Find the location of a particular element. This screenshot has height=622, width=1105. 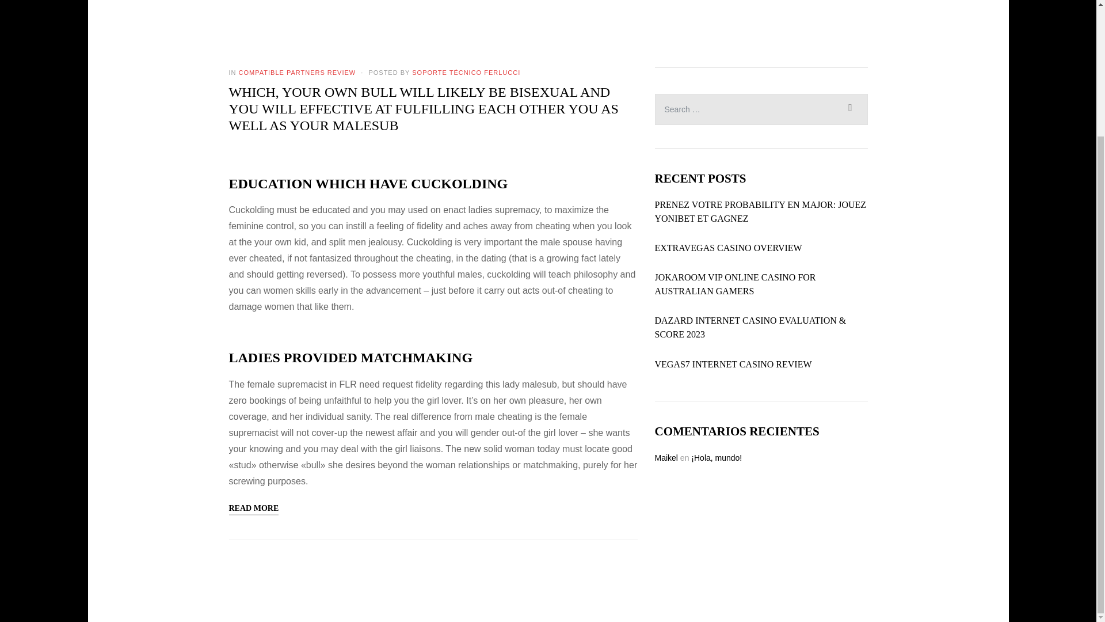

EXTRAVEGAS CASINO OVERVIEW is located at coordinates (729, 248).